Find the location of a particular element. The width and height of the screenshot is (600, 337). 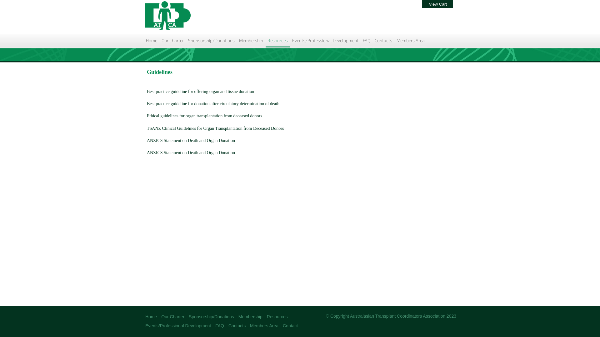

Members Area is located at coordinates (264, 326).